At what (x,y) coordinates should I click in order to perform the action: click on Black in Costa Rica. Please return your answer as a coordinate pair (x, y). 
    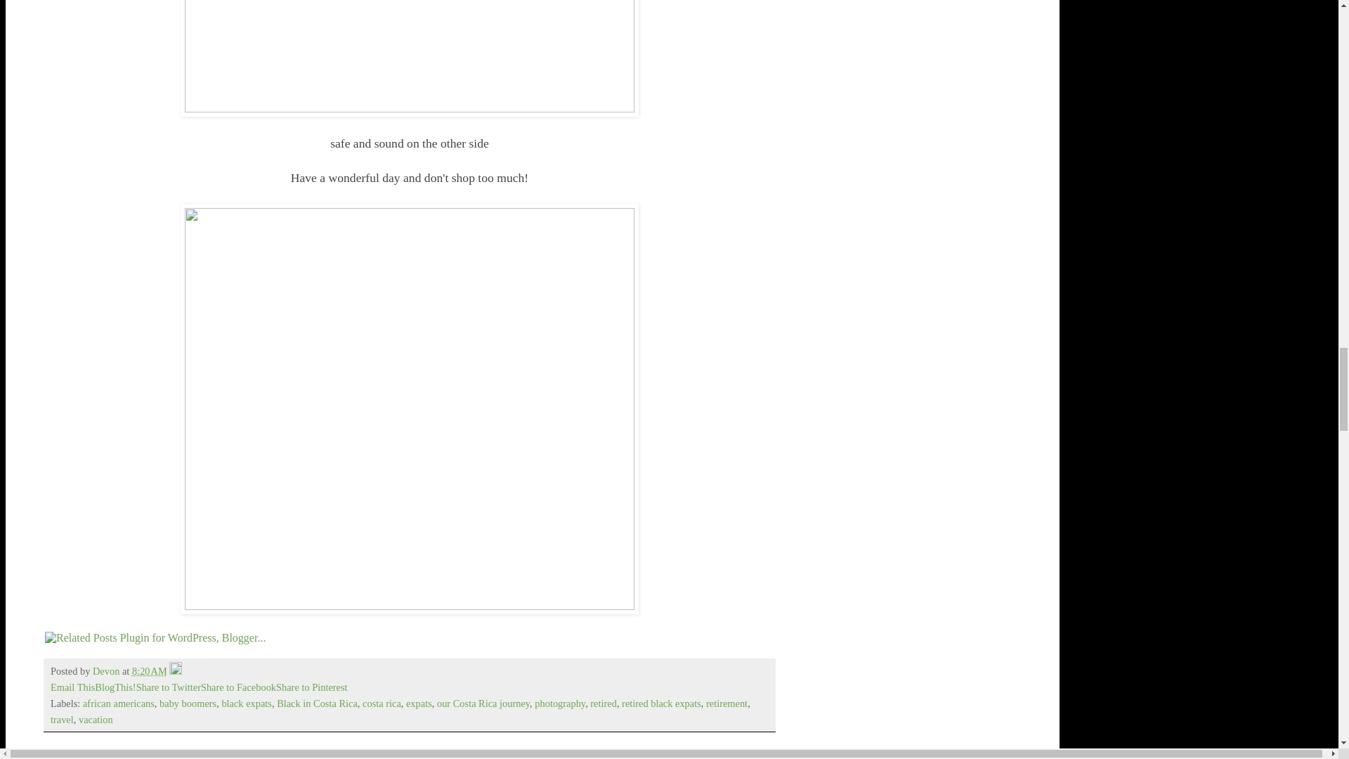
    Looking at the image, I should click on (316, 703).